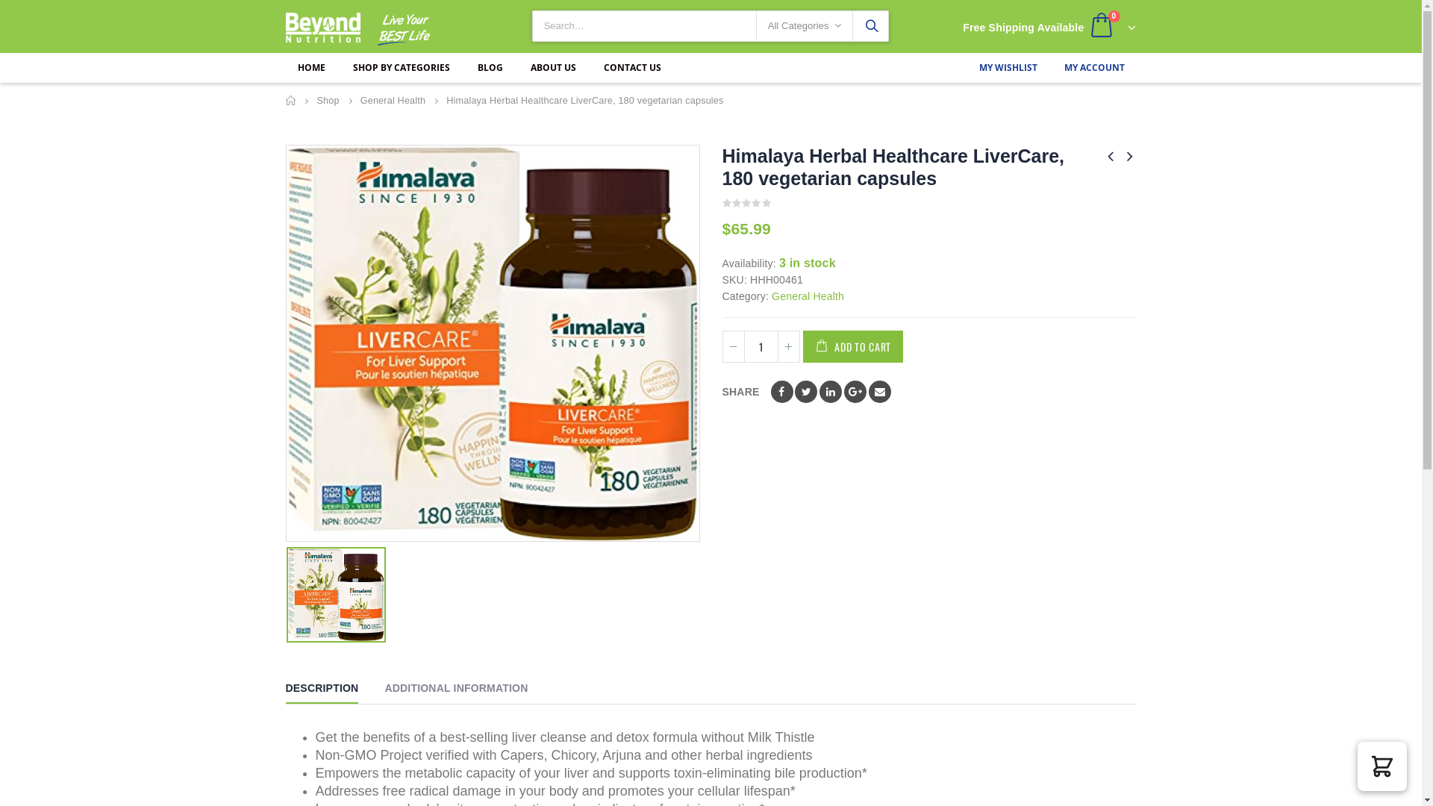  What do you see at coordinates (328, 101) in the screenshot?
I see `Shop` at bounding box center [328, 101].